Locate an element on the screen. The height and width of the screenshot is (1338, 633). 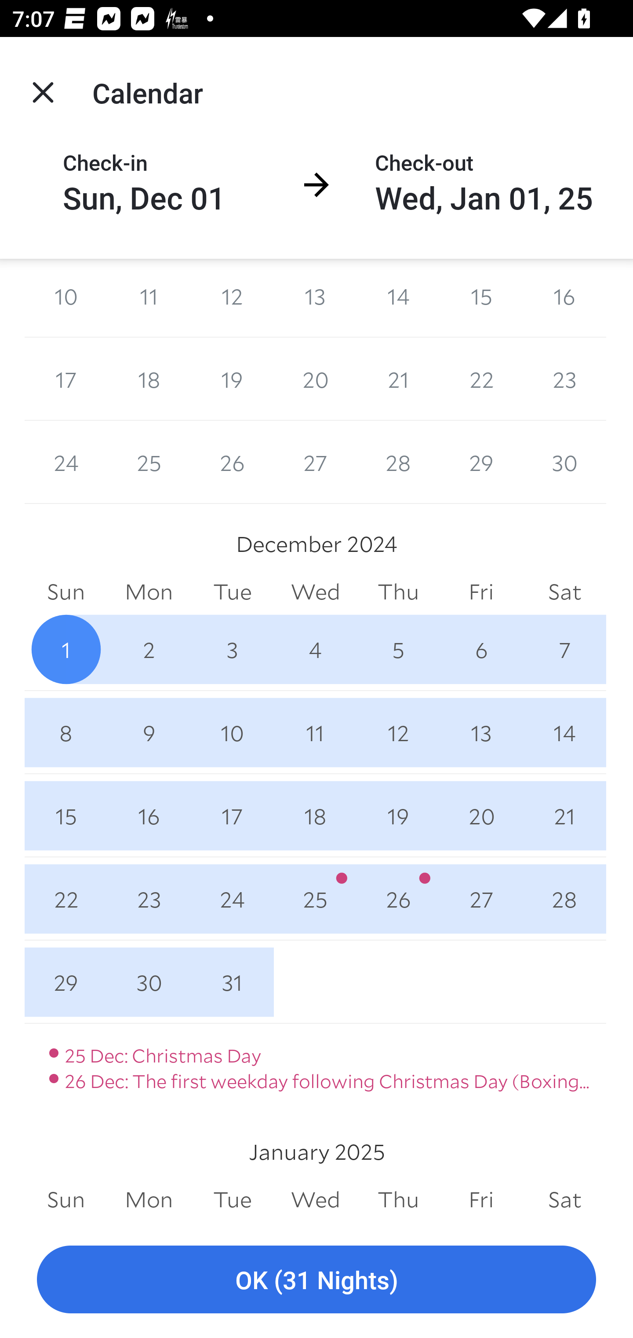
17 17 November 2024 is located at coordinates (66, 379).